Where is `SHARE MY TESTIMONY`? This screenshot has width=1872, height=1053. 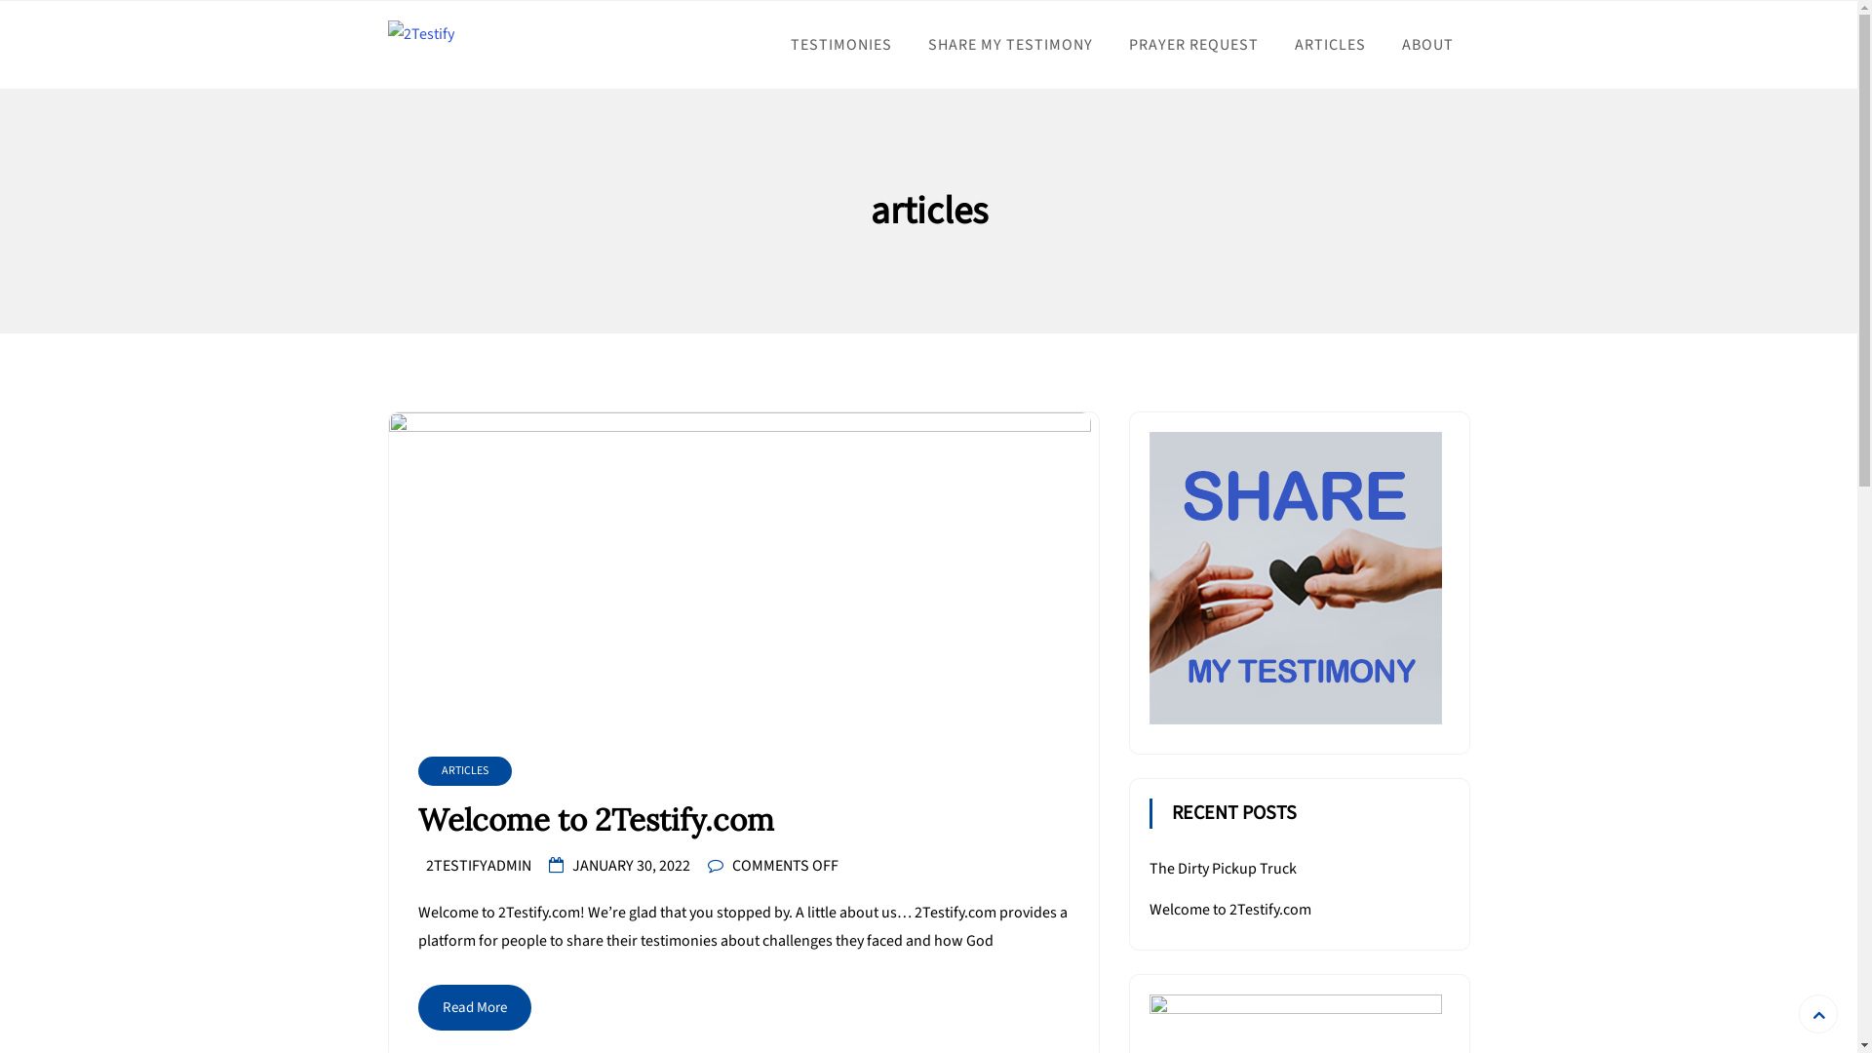 SHARE MY TESTIMONY is located at coordinates (1010, 45).